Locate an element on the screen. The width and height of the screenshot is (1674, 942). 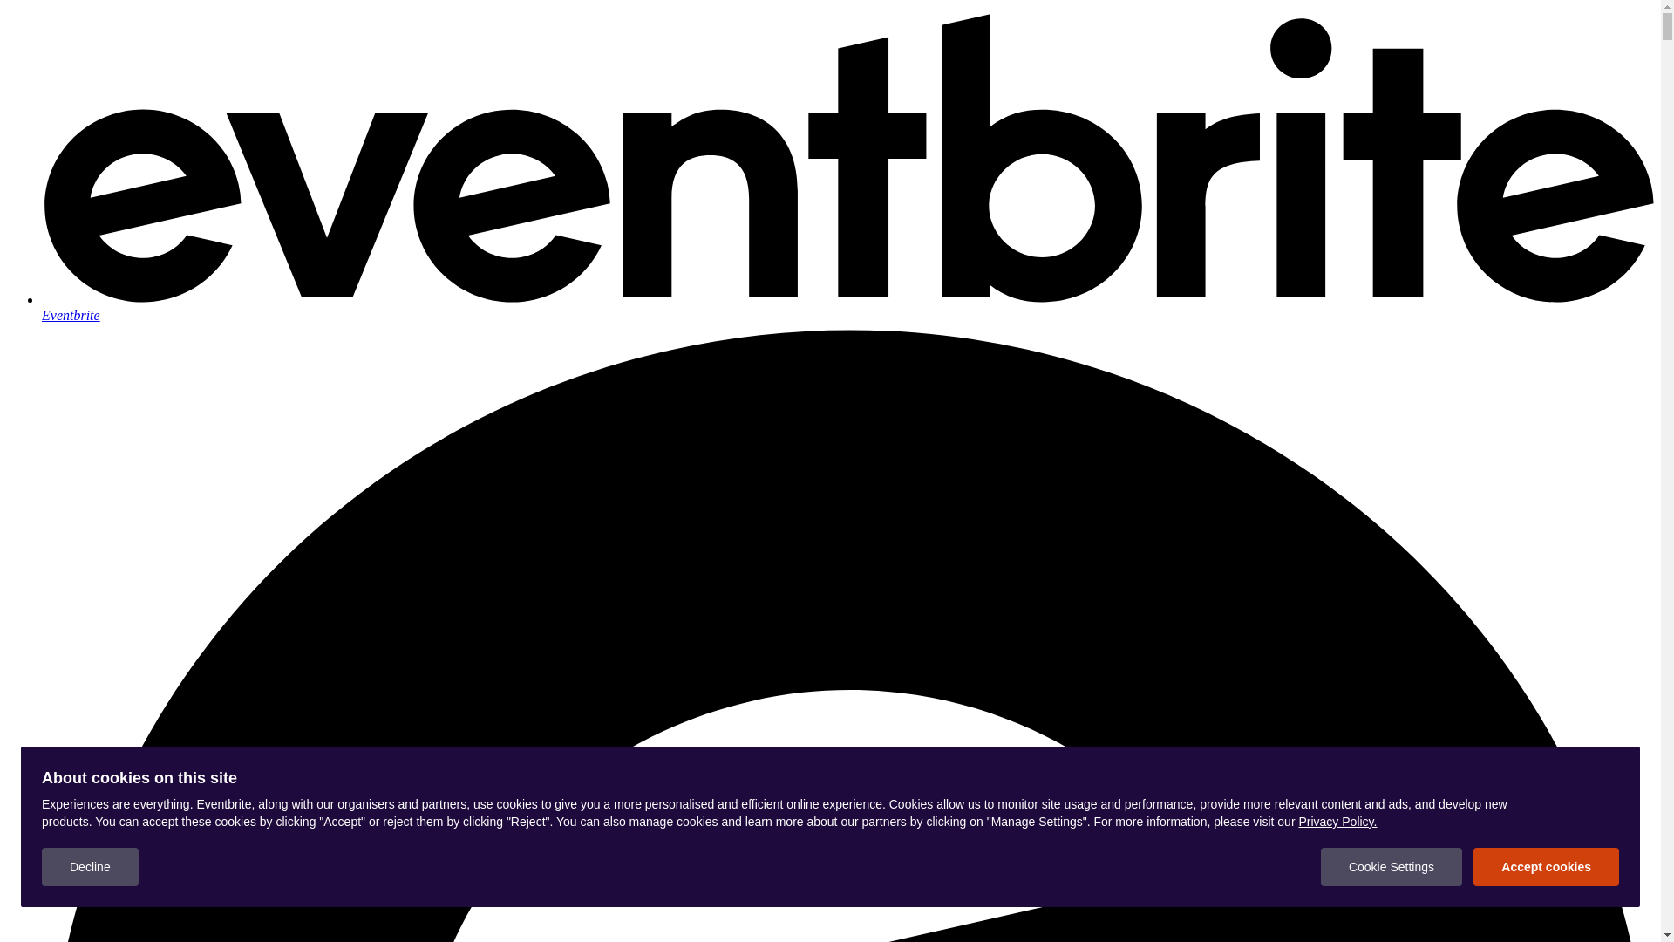
Accept cookies is located at coordinates (1547, 867).